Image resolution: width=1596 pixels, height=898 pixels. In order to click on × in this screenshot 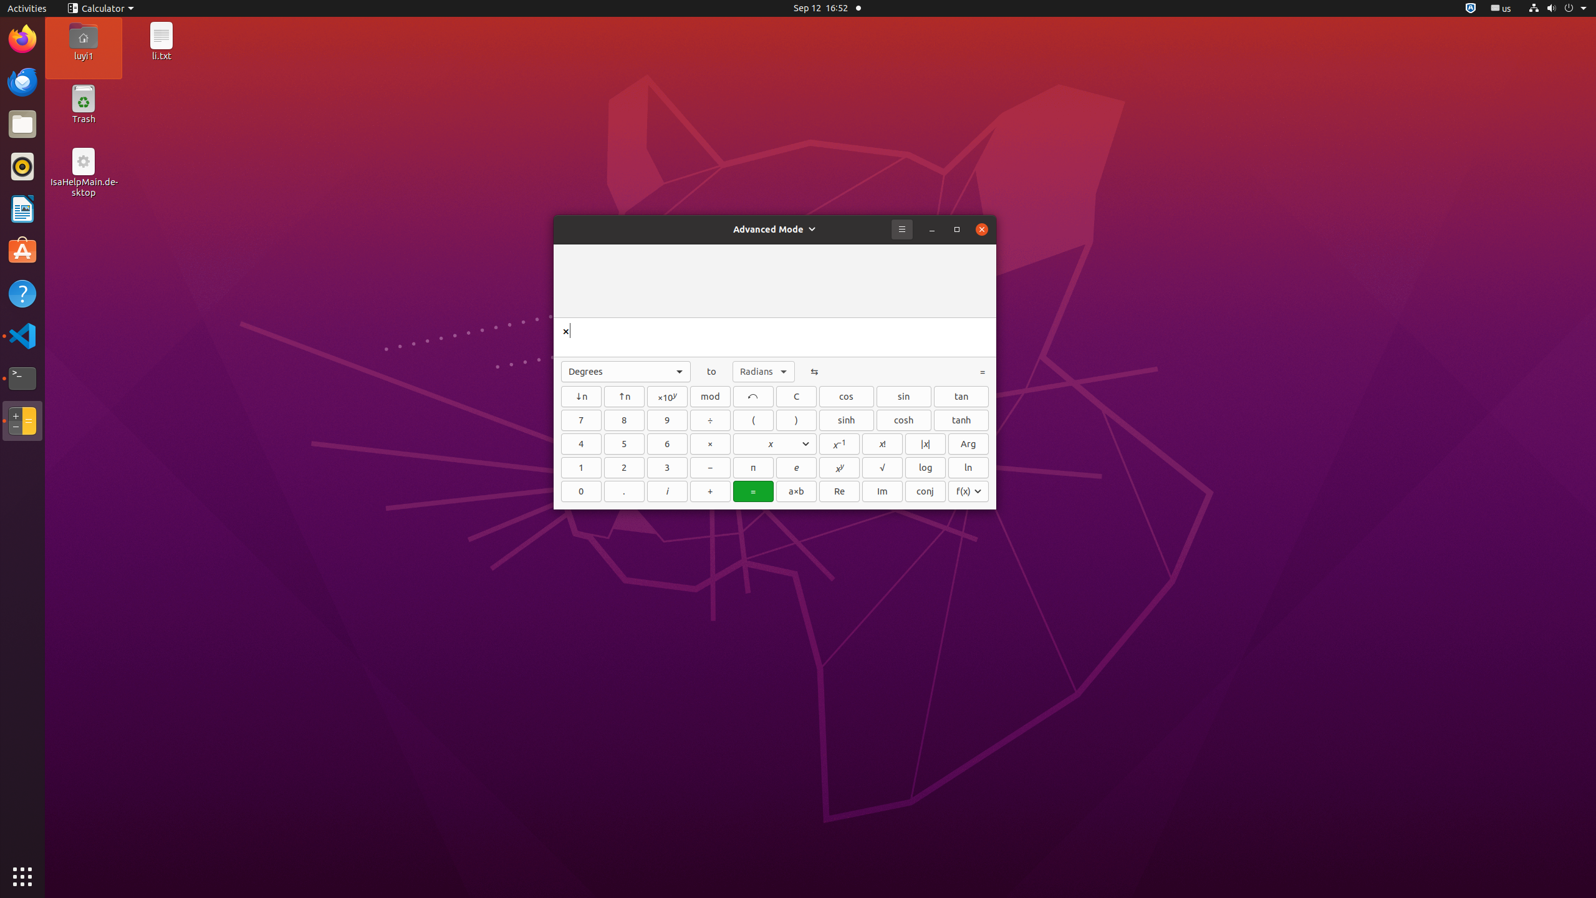, I will do `click(711, 444)`.